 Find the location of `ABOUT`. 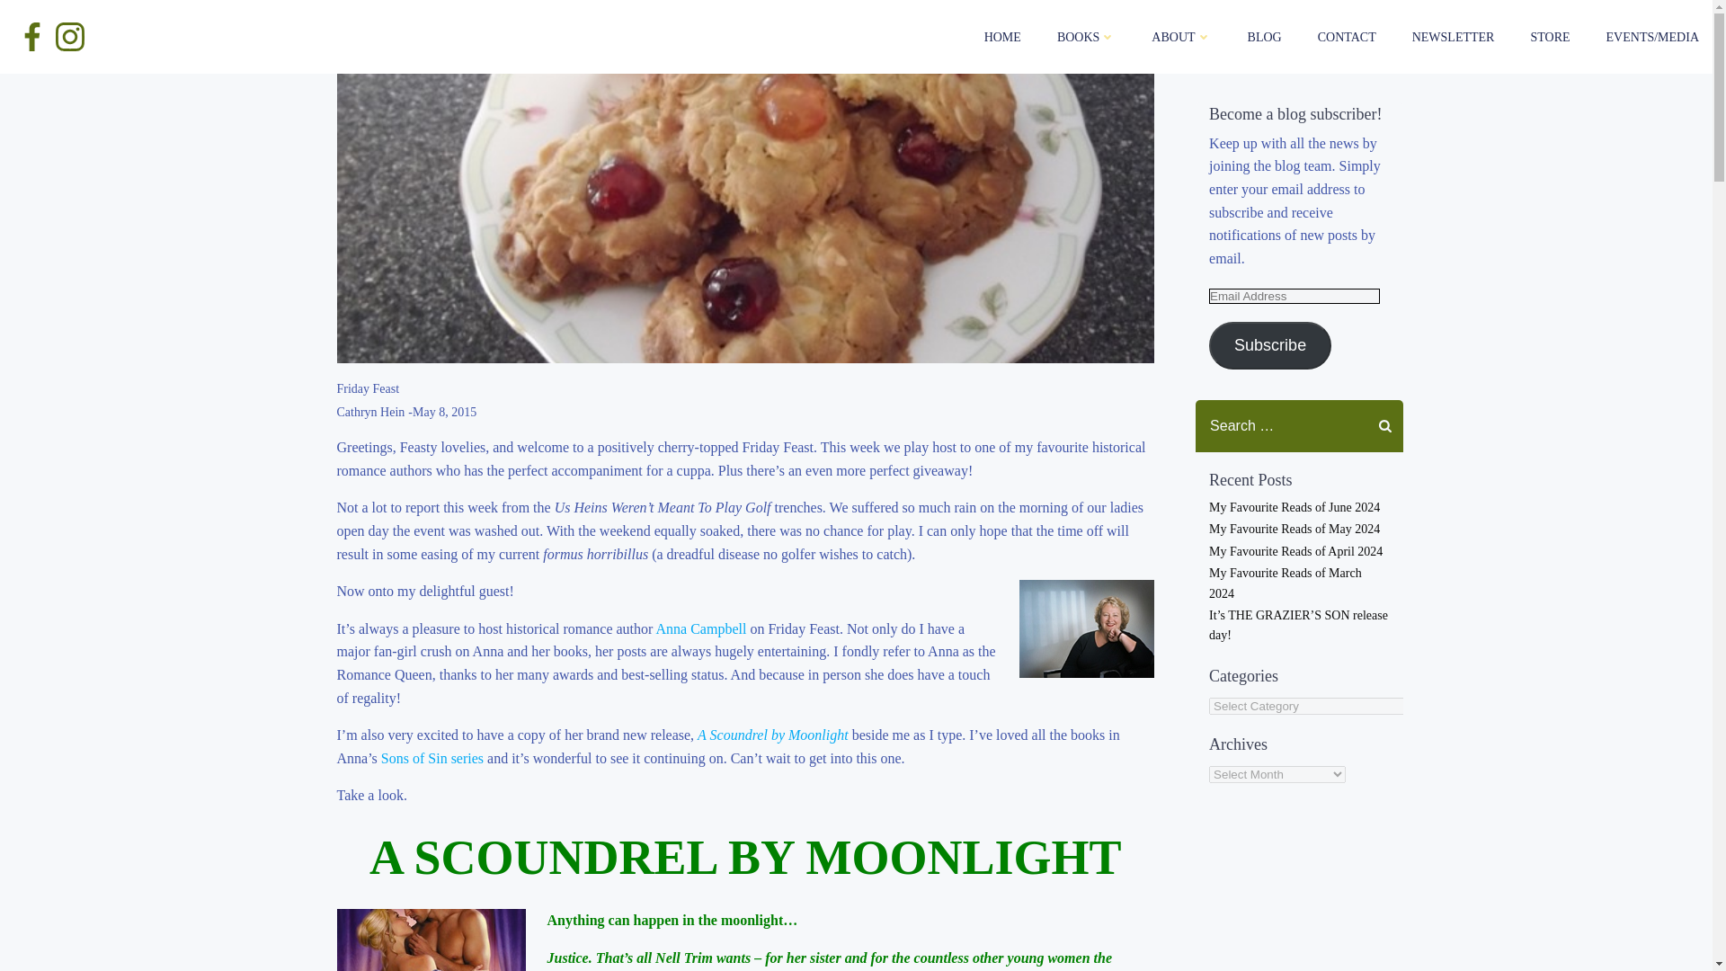

ABOUT is located at coordinates (1181, 36).